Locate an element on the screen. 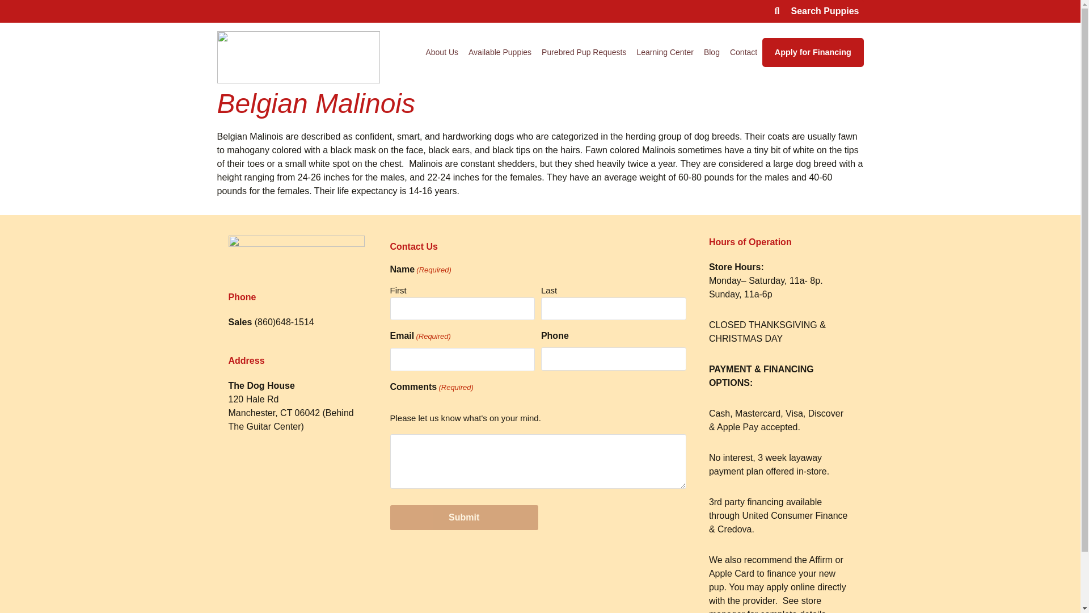  Available Puppies is located at coordinates (500, 52).